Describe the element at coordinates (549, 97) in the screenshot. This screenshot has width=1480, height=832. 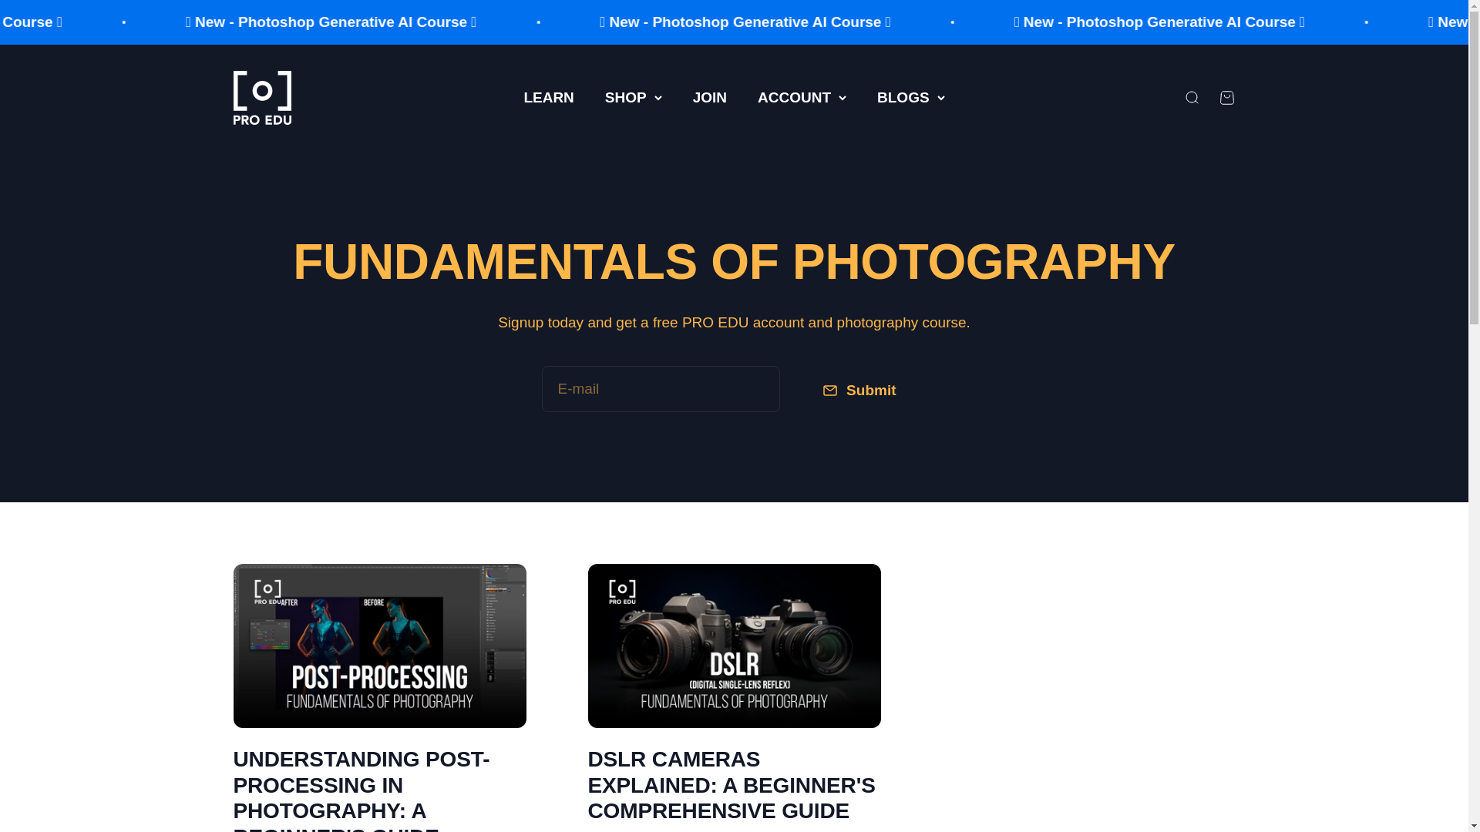
I see `LEARN` at that location.